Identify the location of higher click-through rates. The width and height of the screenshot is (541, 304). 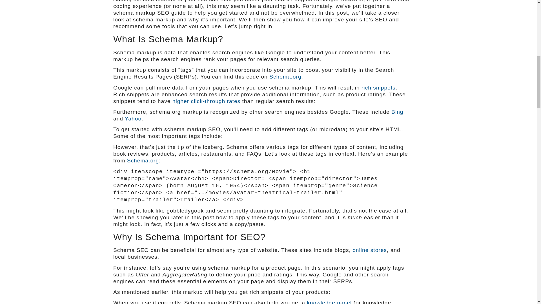
(206, 101).